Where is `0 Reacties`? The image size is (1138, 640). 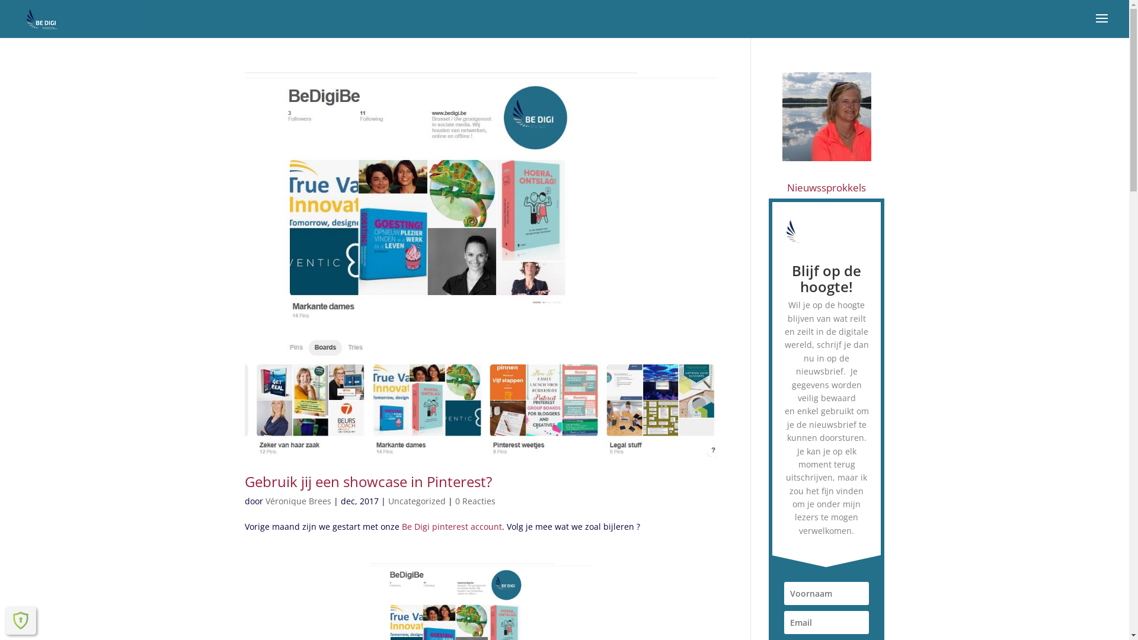
0 Reacties is located at coordinates (475, 501).